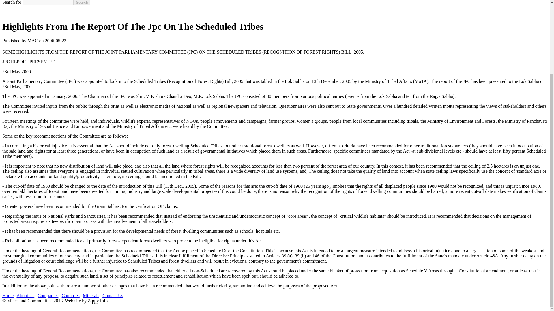 The height and width of the screenshot is (311, 554). What do you see at coordinates (91, 295) in the screenshot?
I see `Minerals` at bounding box center [91, 295].